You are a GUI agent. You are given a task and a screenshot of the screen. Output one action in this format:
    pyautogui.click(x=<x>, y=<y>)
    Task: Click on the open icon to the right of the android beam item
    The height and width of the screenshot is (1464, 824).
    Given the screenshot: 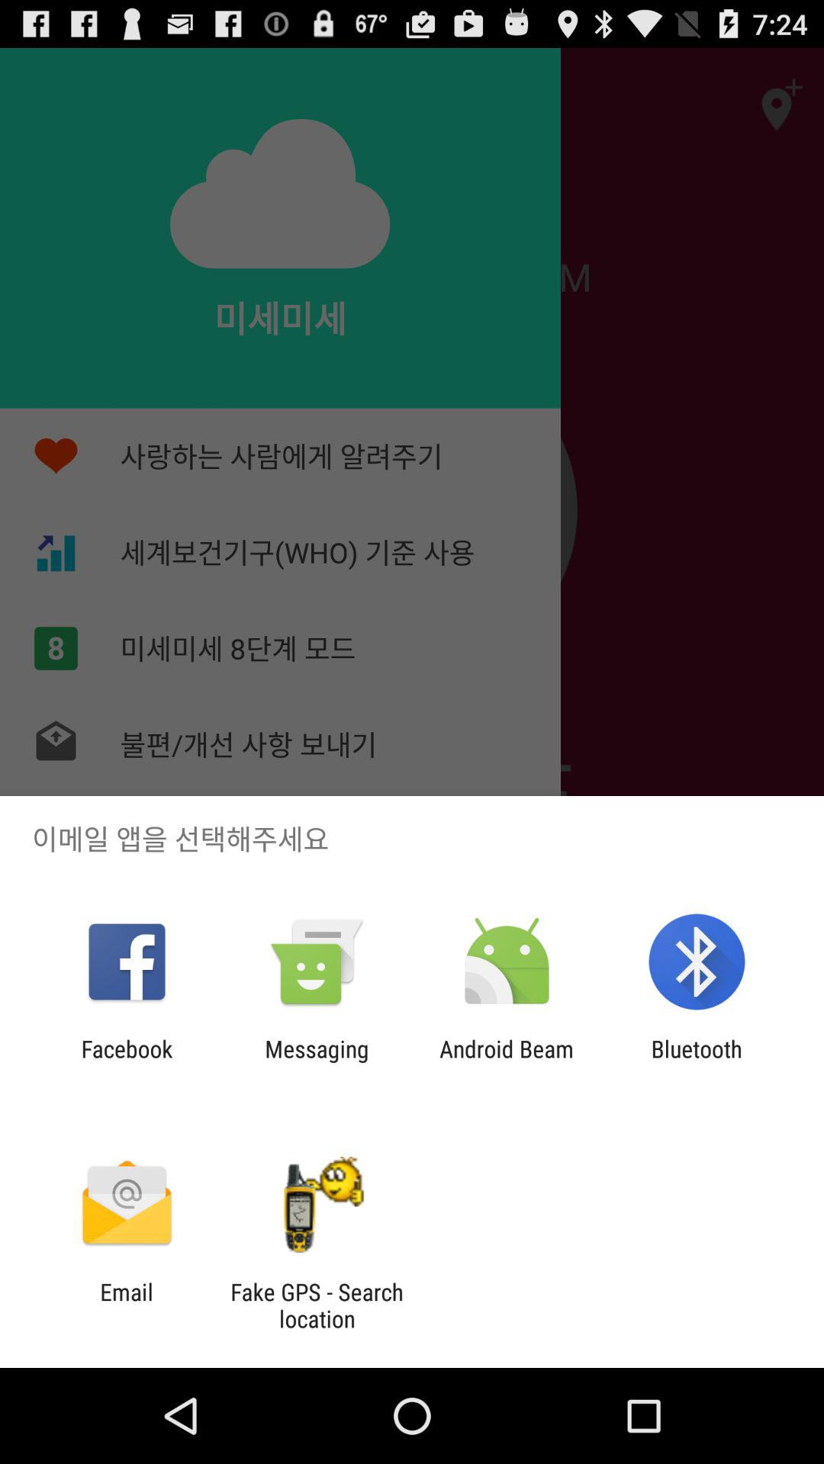 What is the action you would take?
    pyautogui.click(x=696, y=1062)
    